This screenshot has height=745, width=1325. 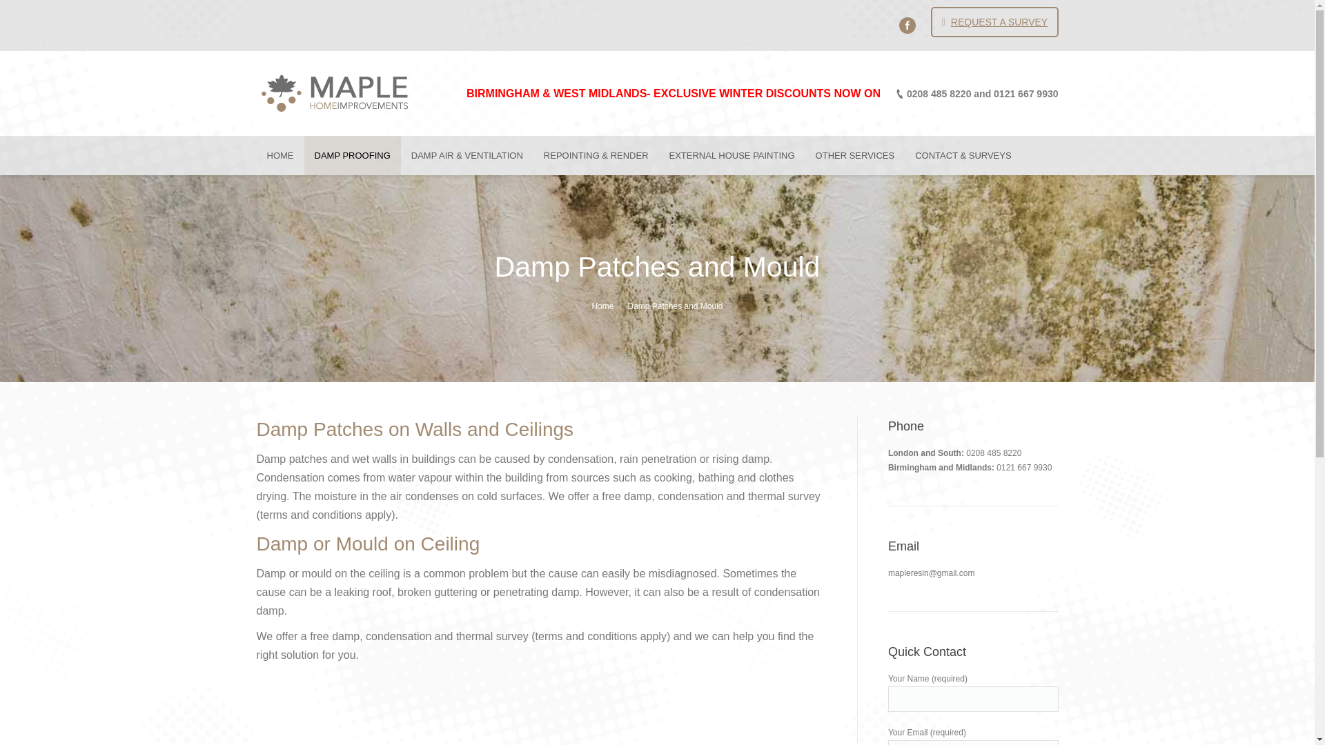 What do you see at coordinates (855, 155) in the screenshot?
I see `OTHER SERVICES` at bounding box center [855, 155].